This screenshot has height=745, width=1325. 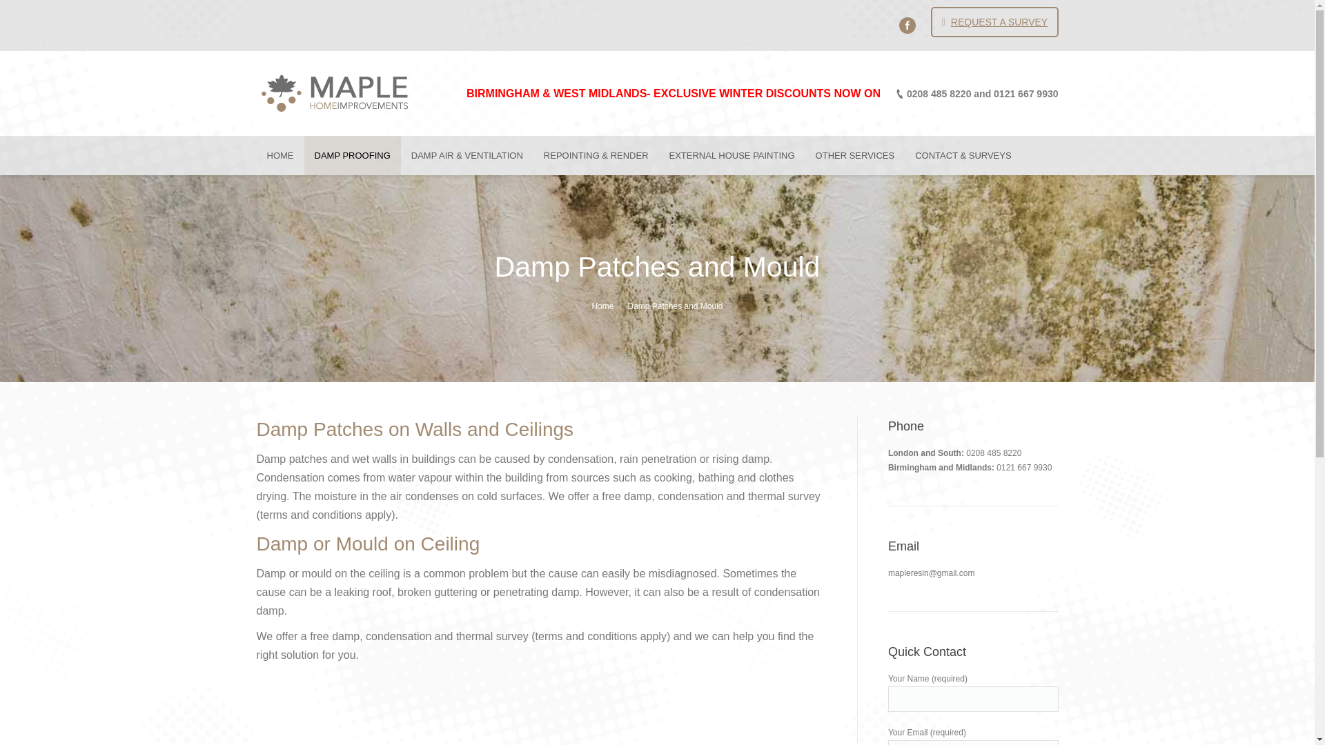 What do you see at coordinates (855, 155) in the screenshot?
I see `OTHER SERVICES` at bounding box center [855, 155].